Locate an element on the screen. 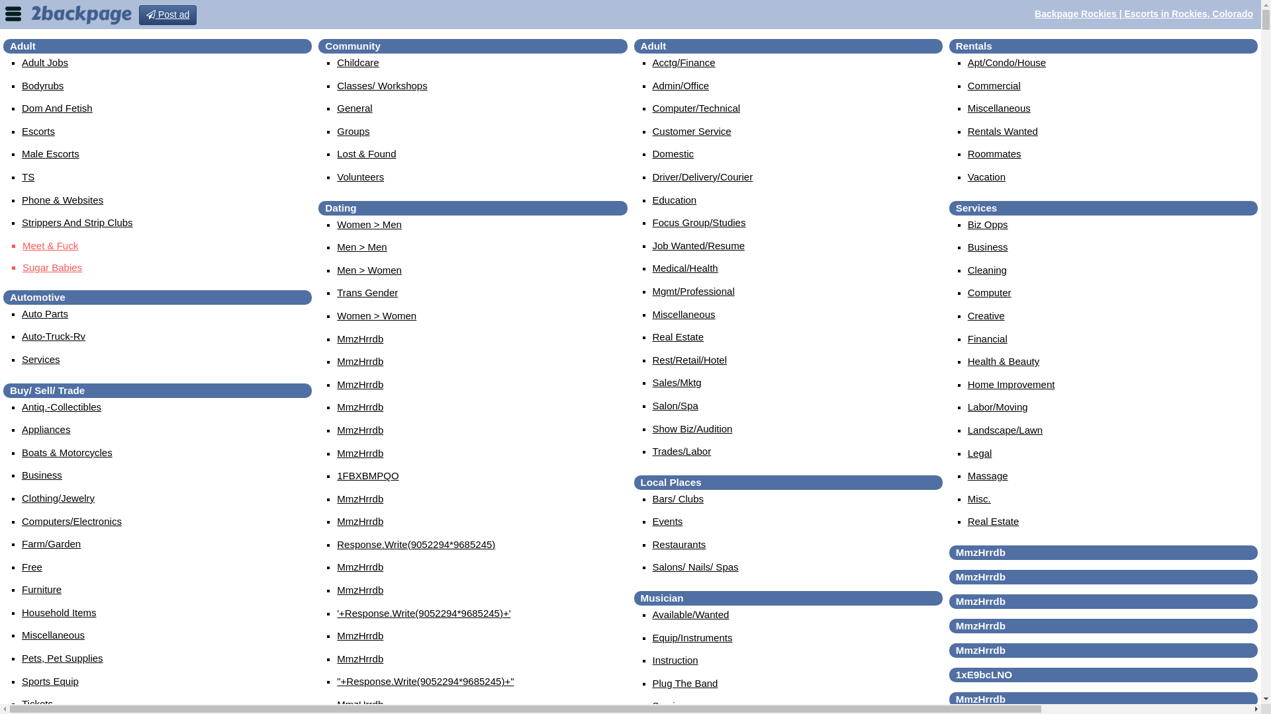 The image size is (1271, 714). Services is located at coordinates (41, 360).